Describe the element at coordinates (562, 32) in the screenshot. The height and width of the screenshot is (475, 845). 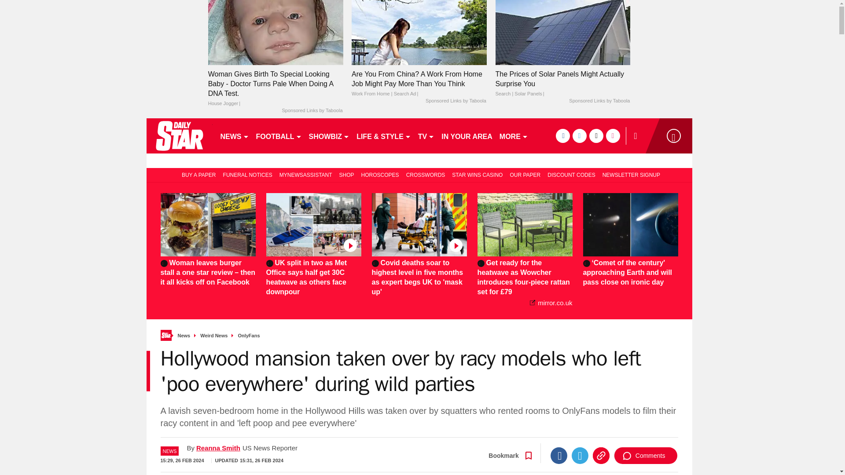
I see `The Prices of Solar Panels Might Actually Surprise You` at that location.